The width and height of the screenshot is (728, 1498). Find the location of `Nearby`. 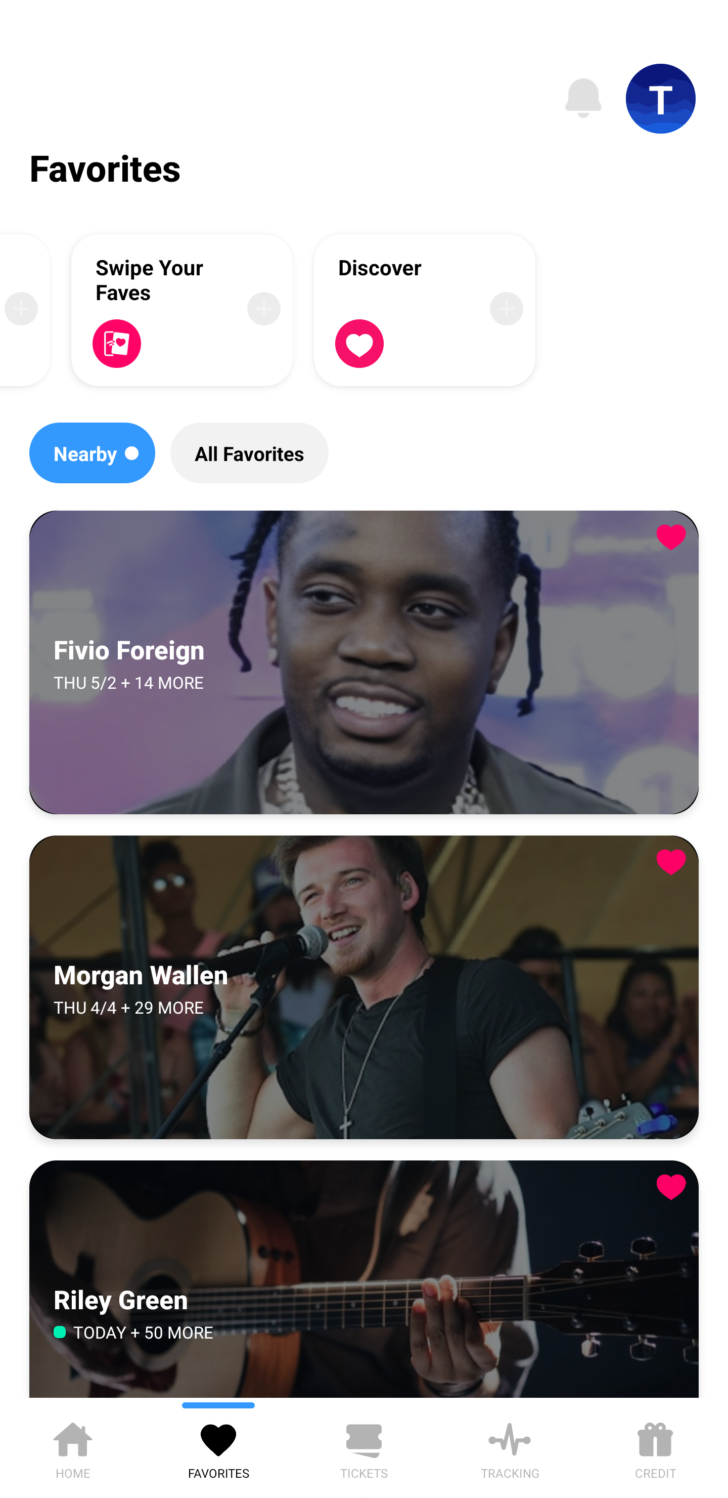

Nearby is located at coordinates (92, 453).